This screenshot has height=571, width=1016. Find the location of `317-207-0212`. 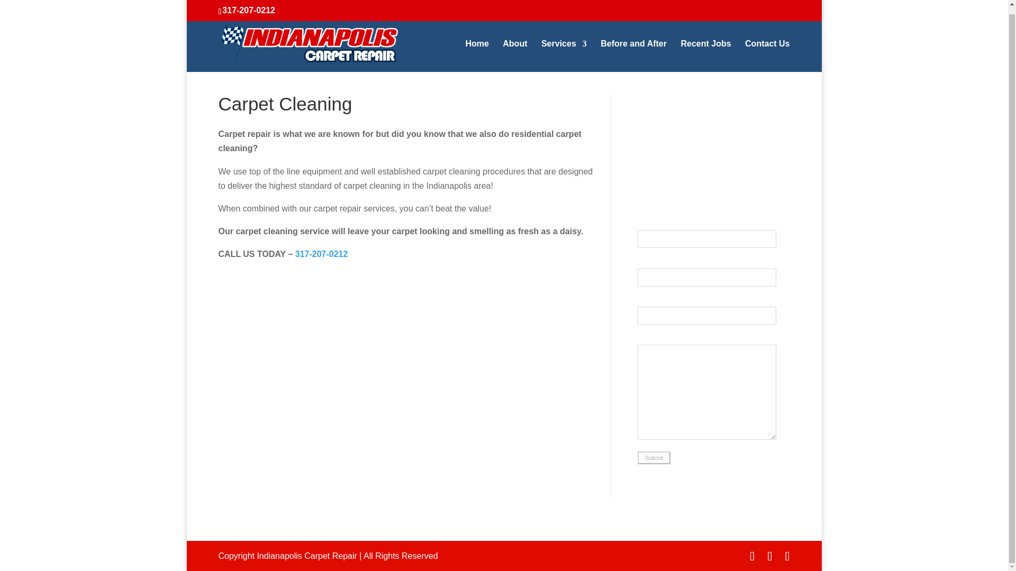

317-207-0212 is located at coordinates (249, 4).